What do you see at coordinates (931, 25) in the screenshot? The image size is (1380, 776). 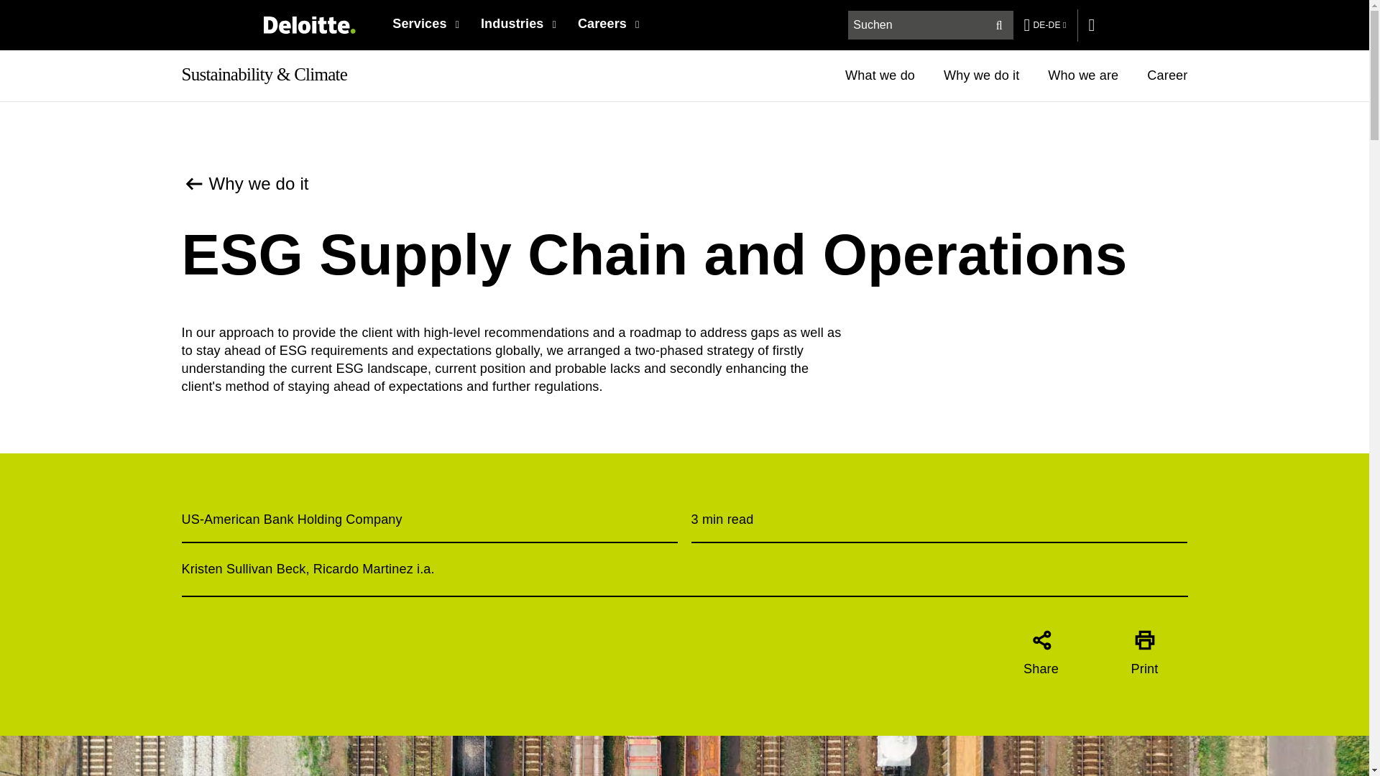 I see `search` at bounding box center [931, 25].